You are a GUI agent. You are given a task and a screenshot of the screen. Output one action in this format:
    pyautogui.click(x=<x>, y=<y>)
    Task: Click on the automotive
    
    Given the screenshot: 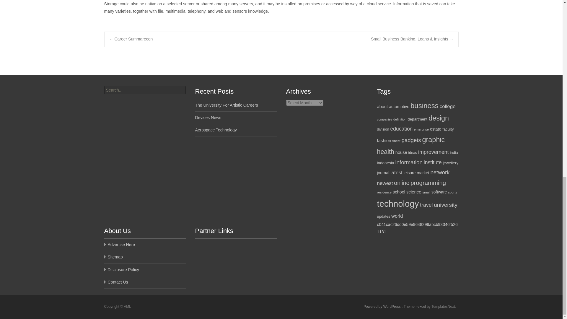 What is the action you would take?
    pyautogui.click(x=399, y=107)
    